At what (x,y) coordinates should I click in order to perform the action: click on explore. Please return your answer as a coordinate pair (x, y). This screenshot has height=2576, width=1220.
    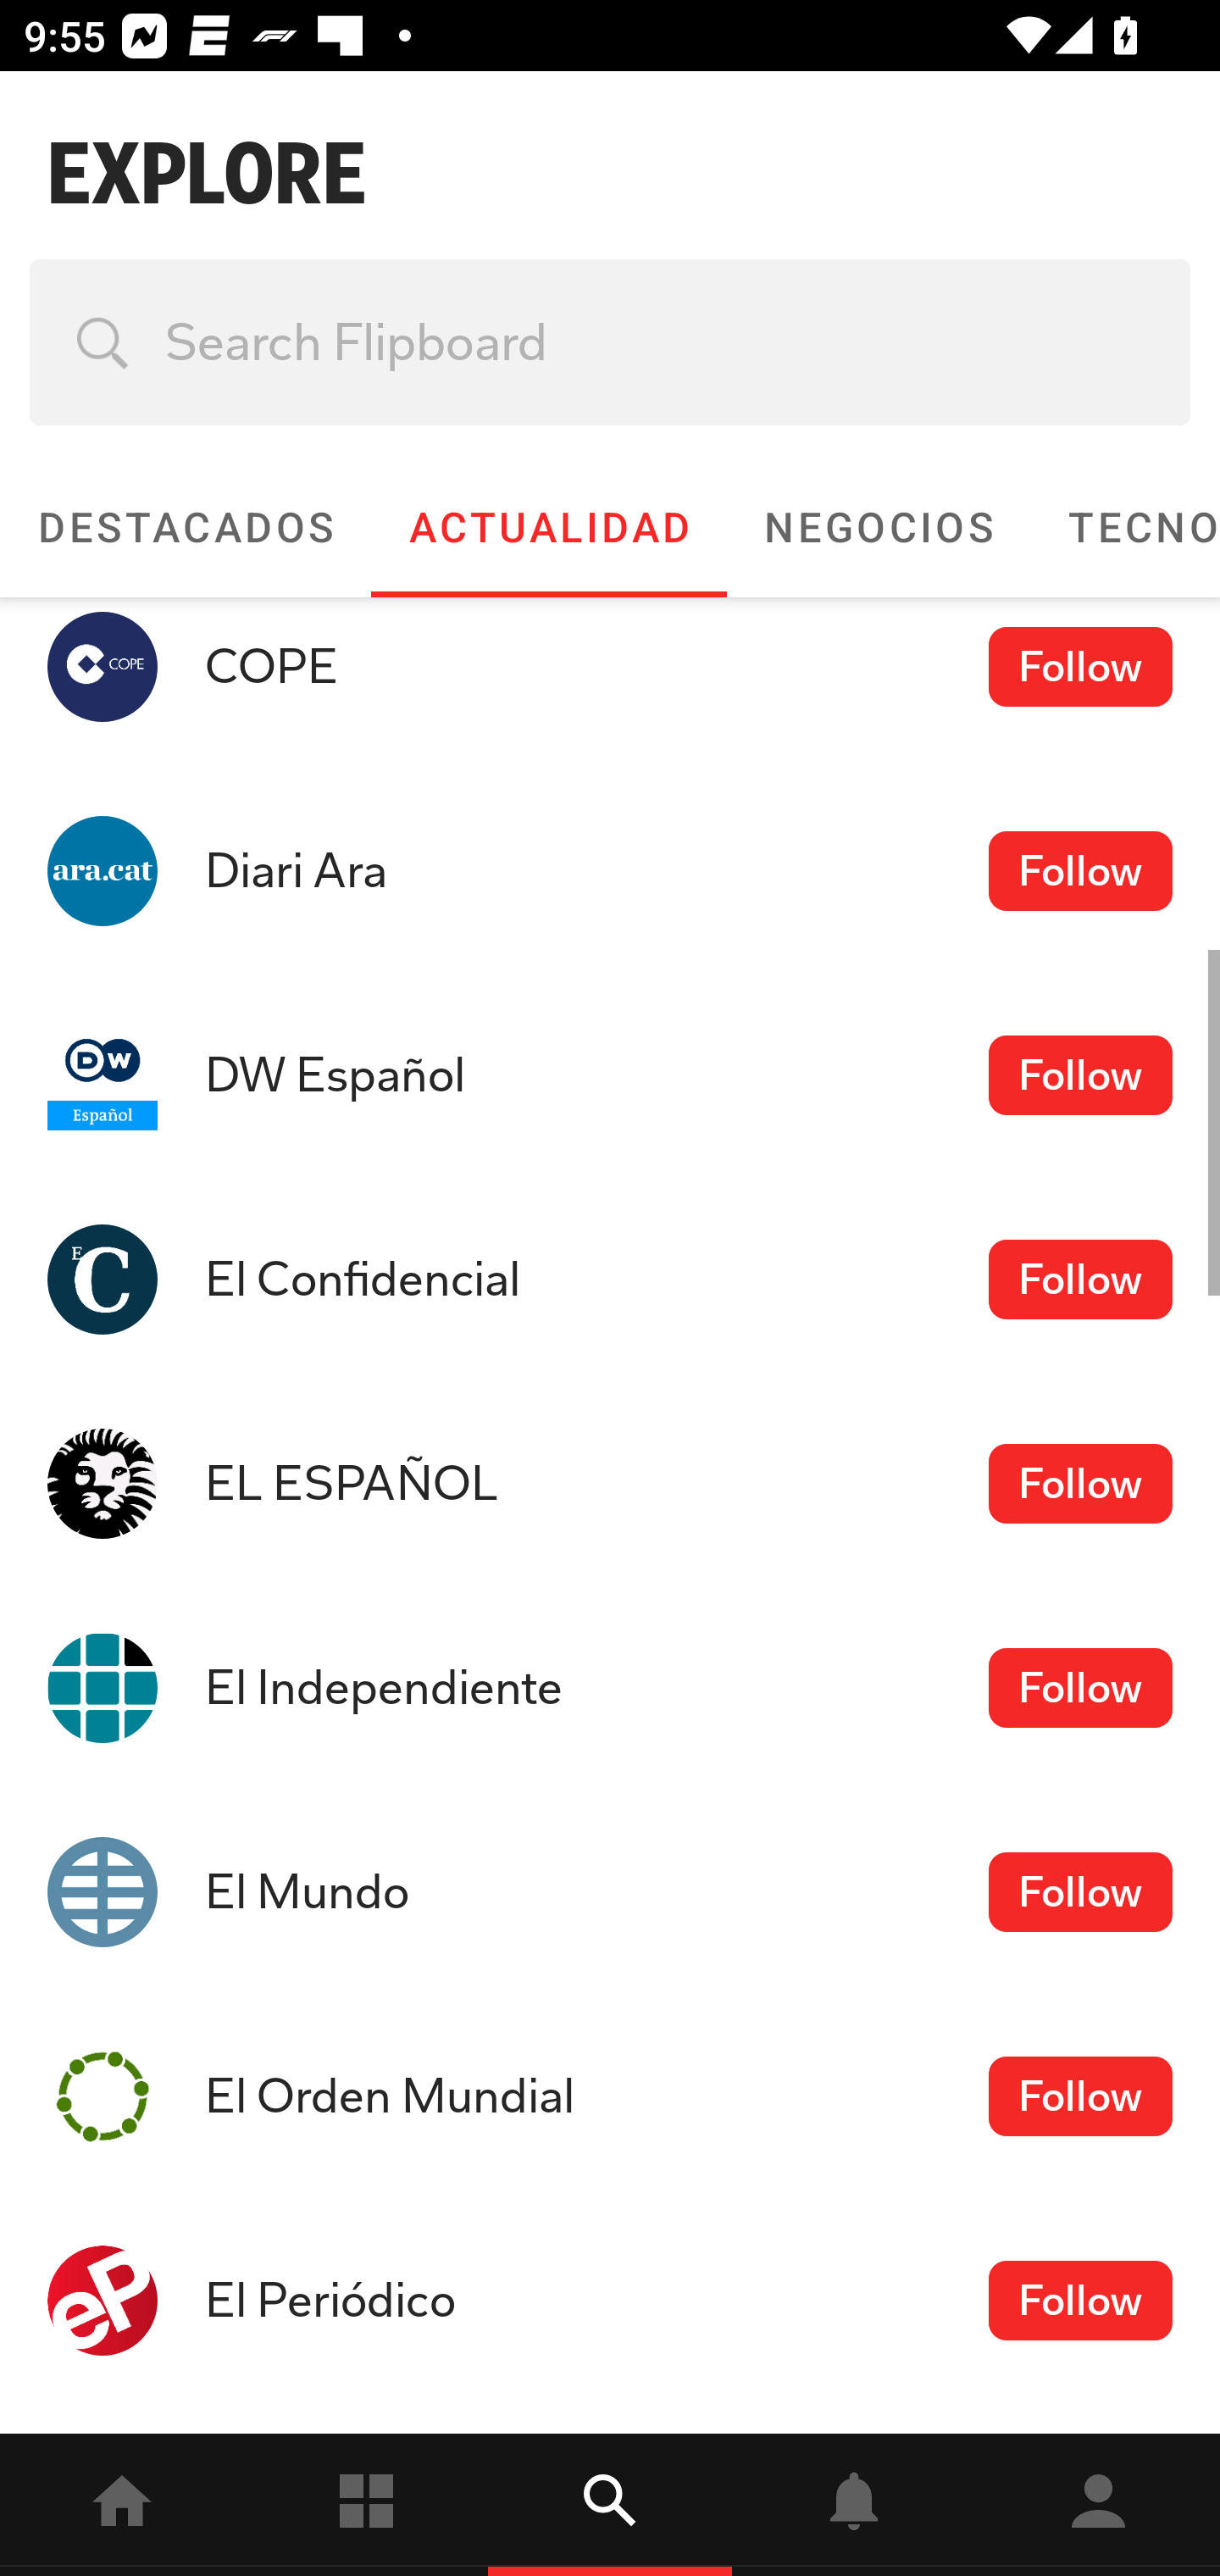
    Looking at the image, I should click on (610, 2505).